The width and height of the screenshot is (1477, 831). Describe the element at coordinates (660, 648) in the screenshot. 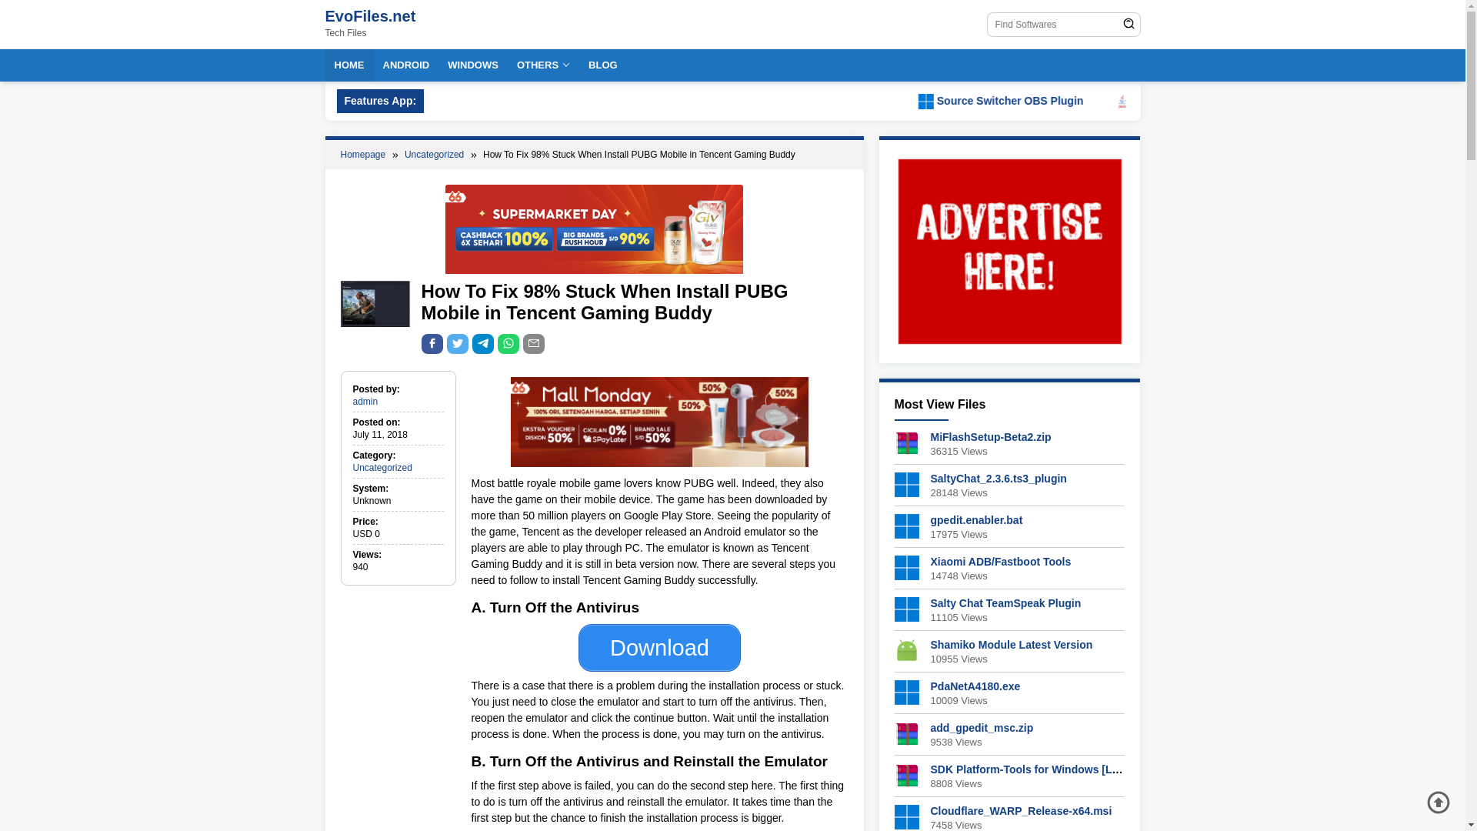

I see `Download` at that location.